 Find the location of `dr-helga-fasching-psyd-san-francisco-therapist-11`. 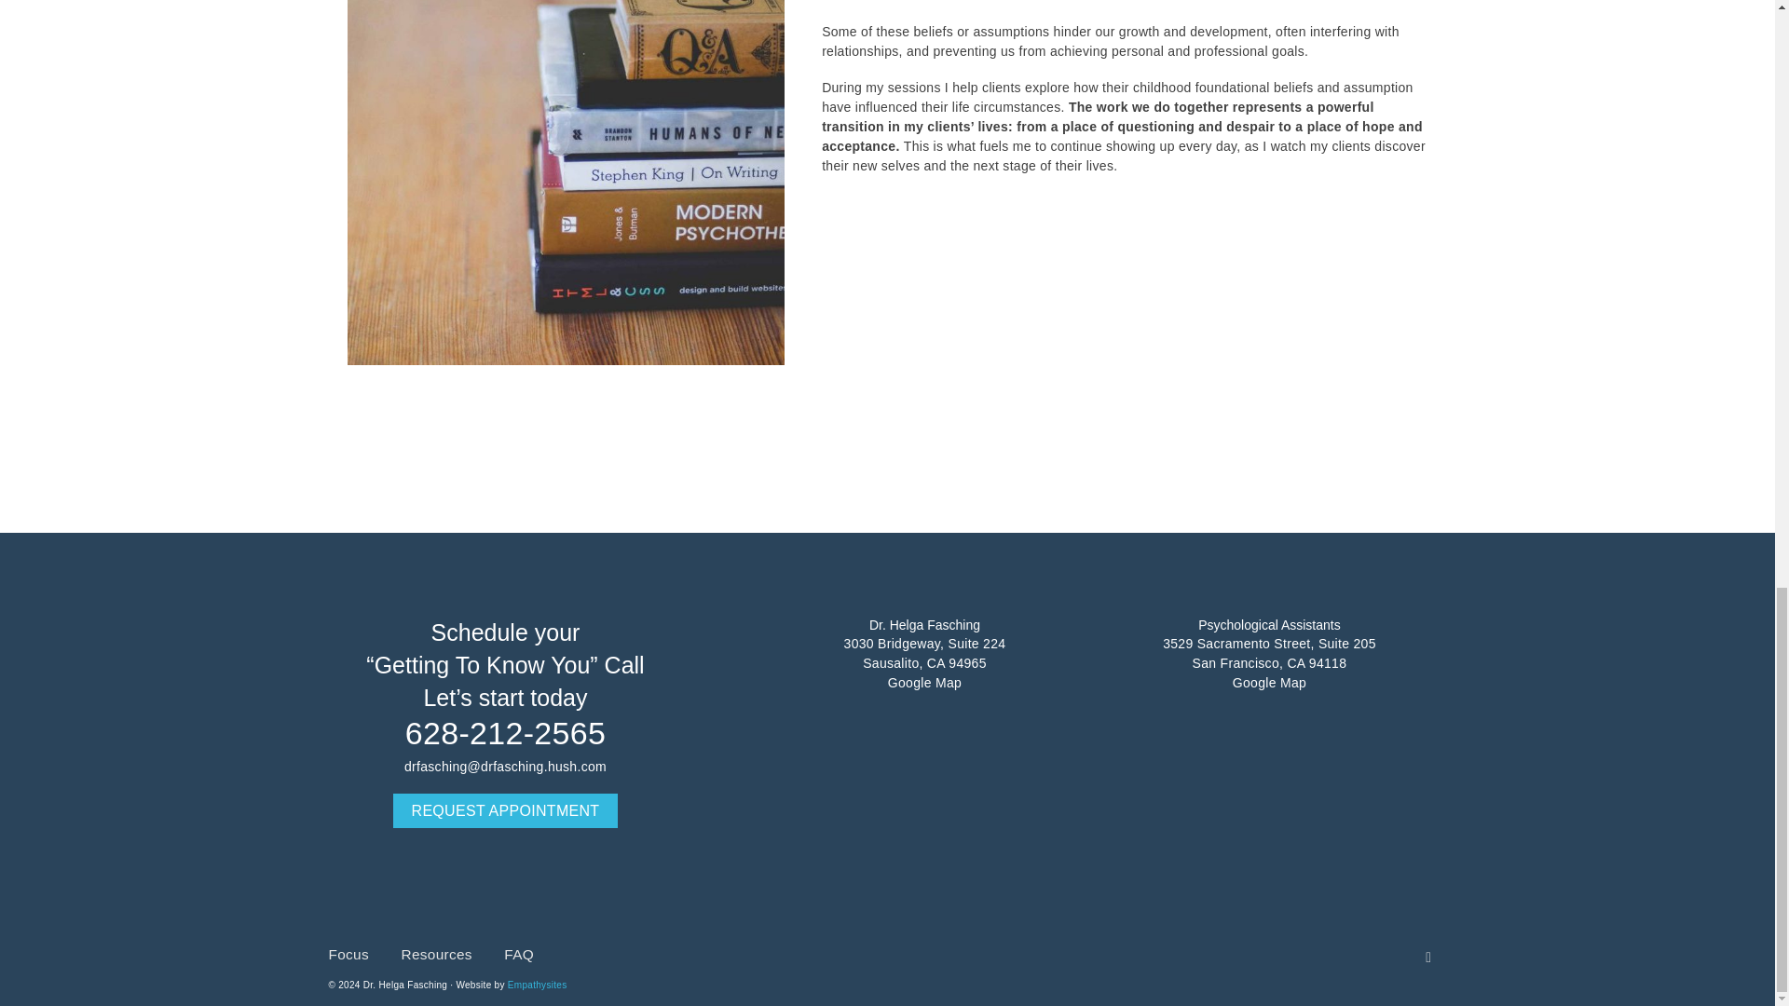

dr-helga-fasching-psyd-san-francisco-therapist-11 is located at coordinates (566, 183).